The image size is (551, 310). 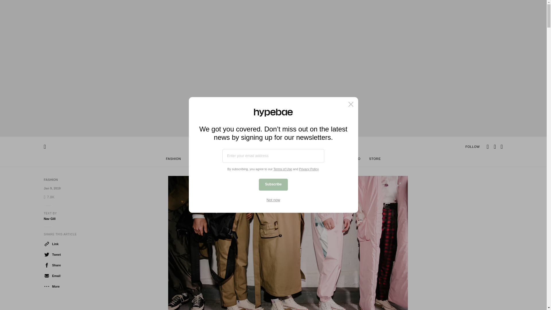 What do you see at coordinates (375, 160) in the screenshot?
I see `STORE` at bounding box center [375, 160].